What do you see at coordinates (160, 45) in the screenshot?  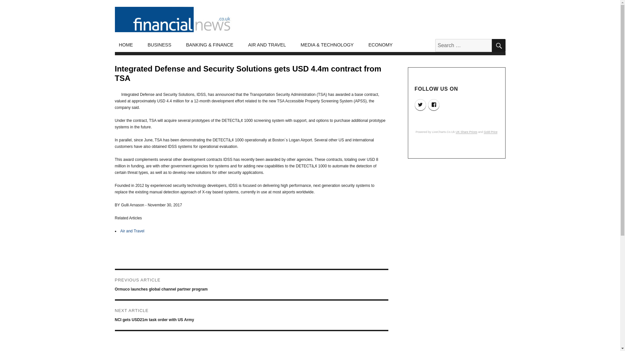 I see `BUSINESS` at bounding box center [160, 45].